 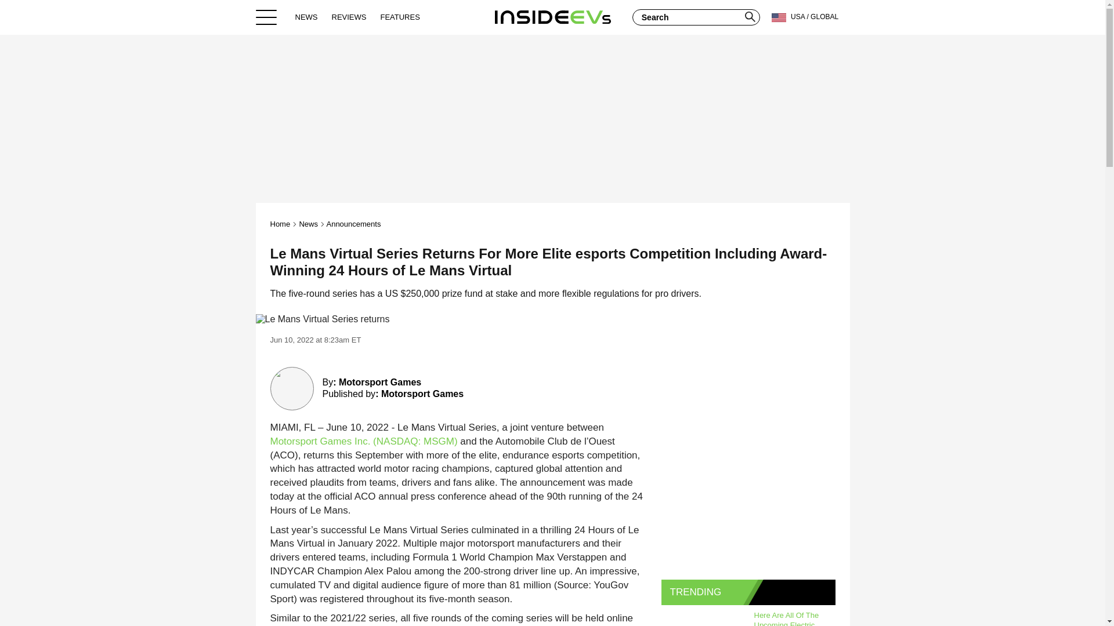 I want to click on News, so click(x=308, y=224).